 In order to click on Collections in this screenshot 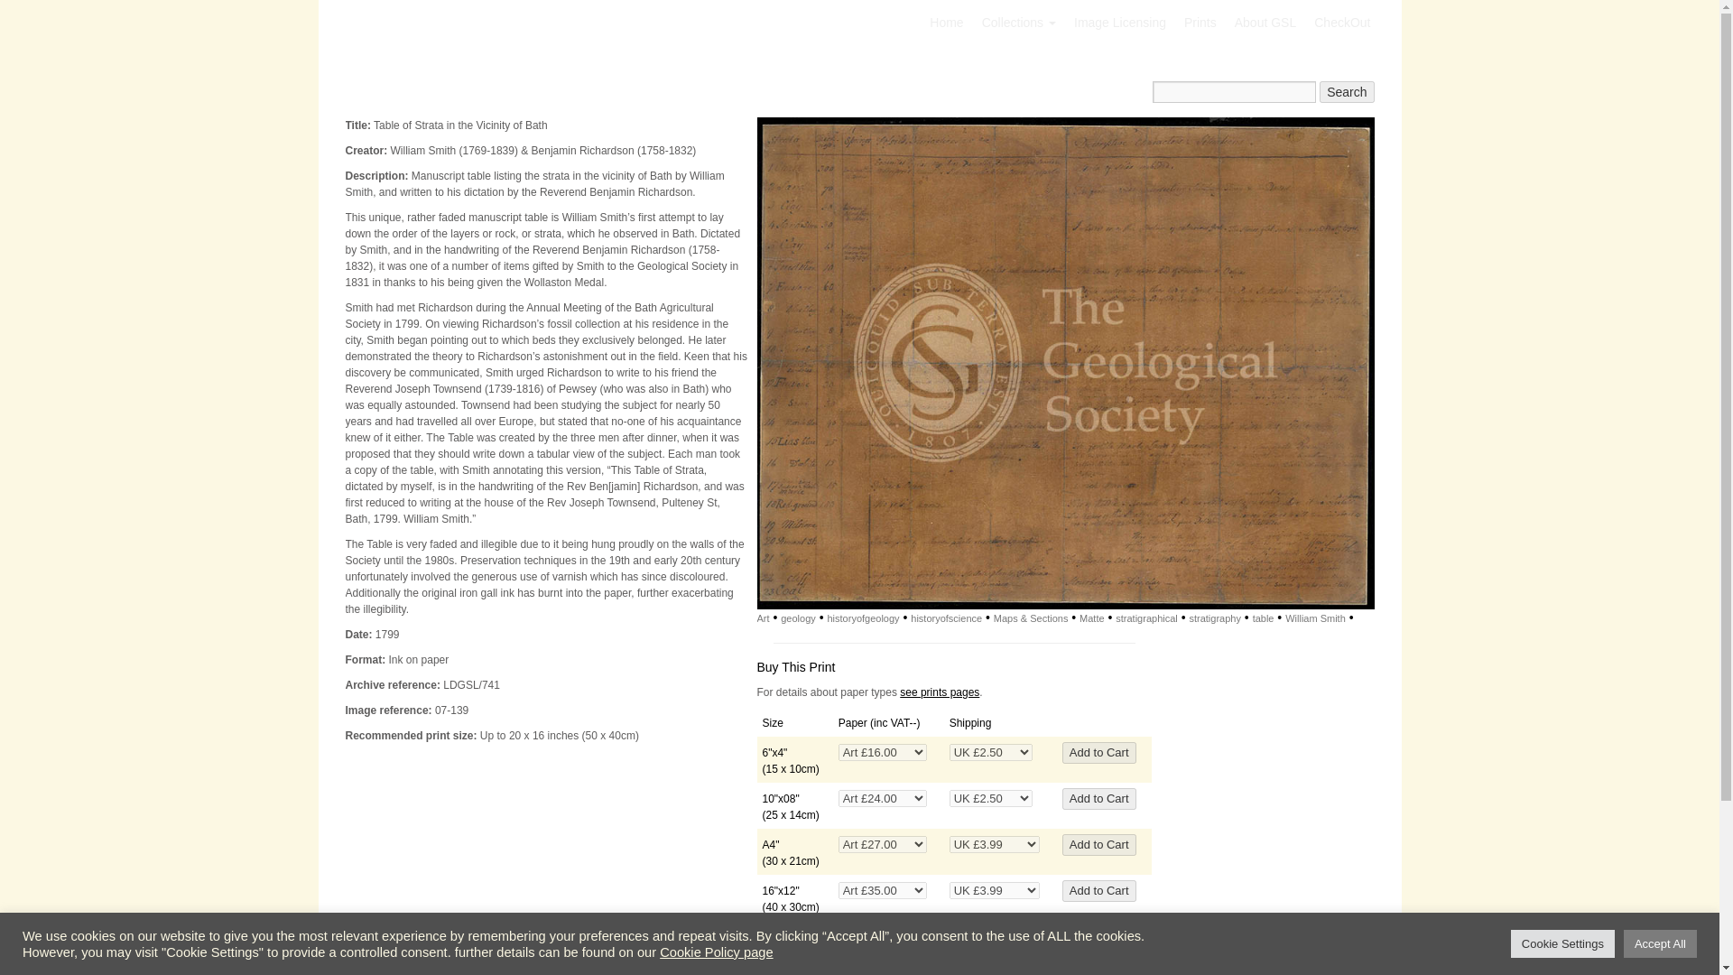, I will do `click(1018, 23)`.